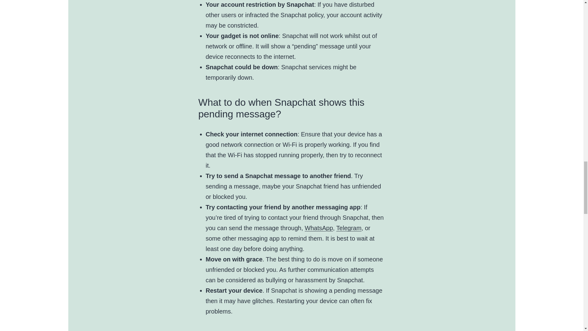 Image resolution: width=588 pixels, height=331 pixels. Describe the element at coordinates (349, 228) in the screenshot. I see `Telegram` at that location.